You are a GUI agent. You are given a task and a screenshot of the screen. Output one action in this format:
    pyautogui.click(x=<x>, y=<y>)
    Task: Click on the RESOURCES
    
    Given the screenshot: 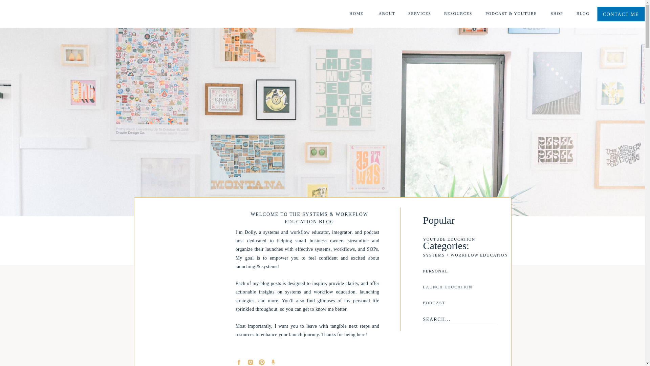 What is the action you would take?
    pyautogui.click(x=458, y=14)
    